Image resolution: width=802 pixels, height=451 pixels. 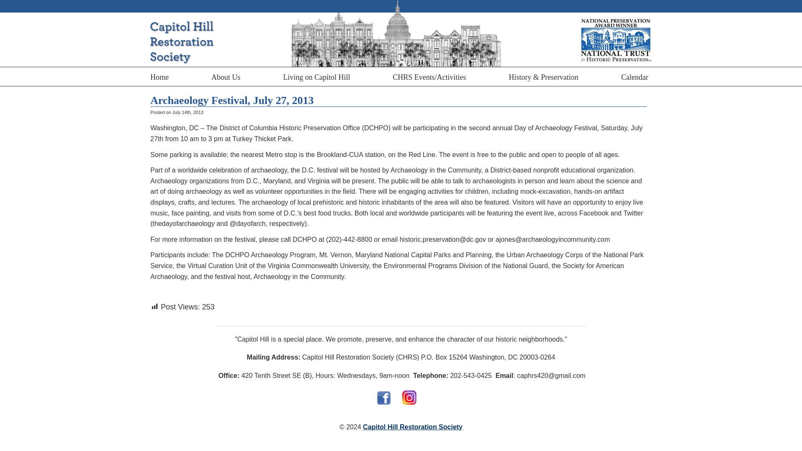 What do you see at coordinates (226, 76) in the screenshot?
I see `About Us` at bounding box center [226, 76].